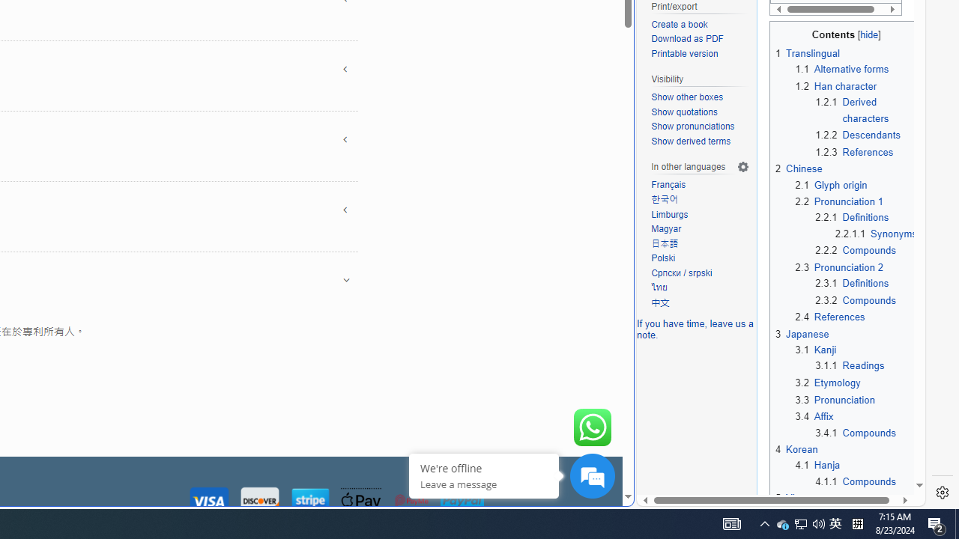 This screenshot has height=539, width=959. Describe the element at coordinates (859, 135) in the screenshot. I see `1.2.2 Descendants` at that location.